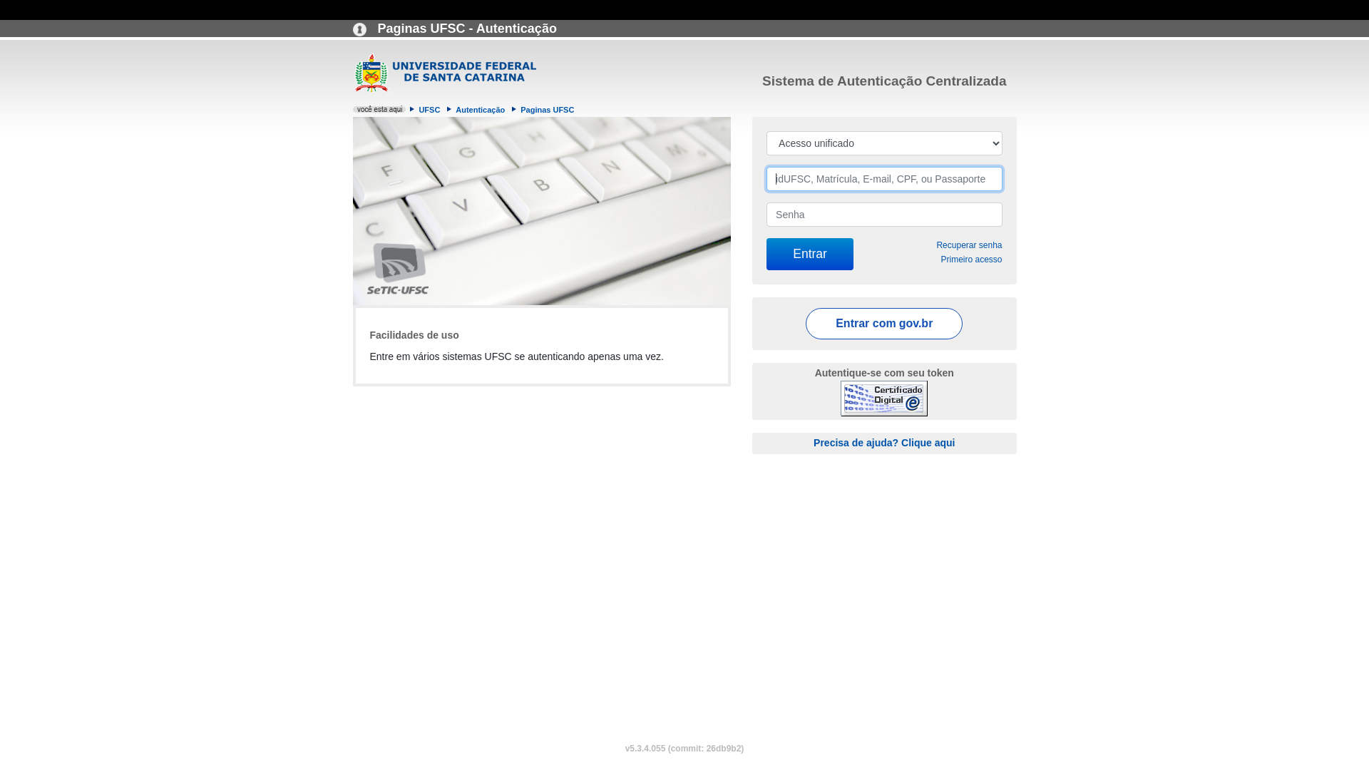 The height and width of the screenshot is (770, 1369). Describe the element at coordinates (548, 110) in the screenshot. I see `Paginas UFSC` at that location.